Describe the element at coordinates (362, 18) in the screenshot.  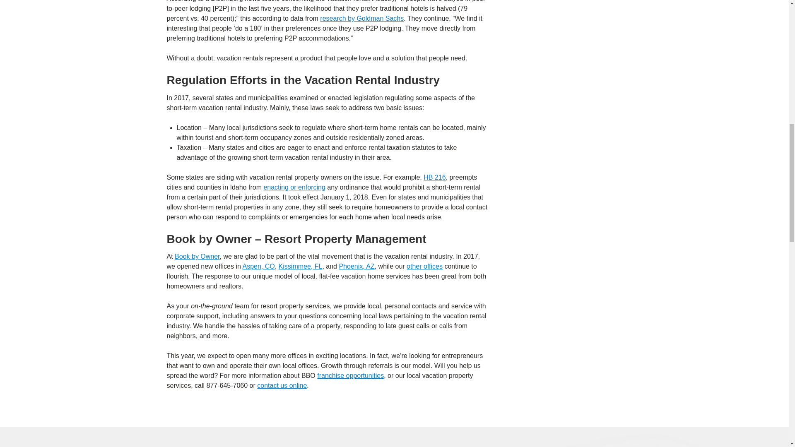
I see `research by Goldman Sachs` at that location.